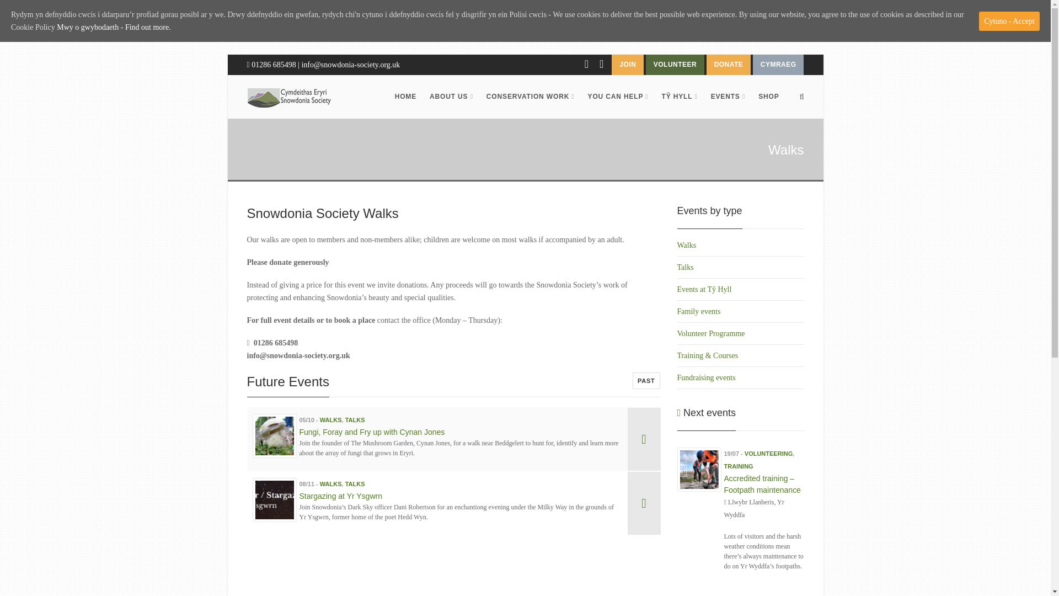 Image resolution: width=1059 pixels, height=596 pixels. What do you see at coordinates (628, 65) in the screenshot?
I see `JOIN` at bounding box center [628, 65].